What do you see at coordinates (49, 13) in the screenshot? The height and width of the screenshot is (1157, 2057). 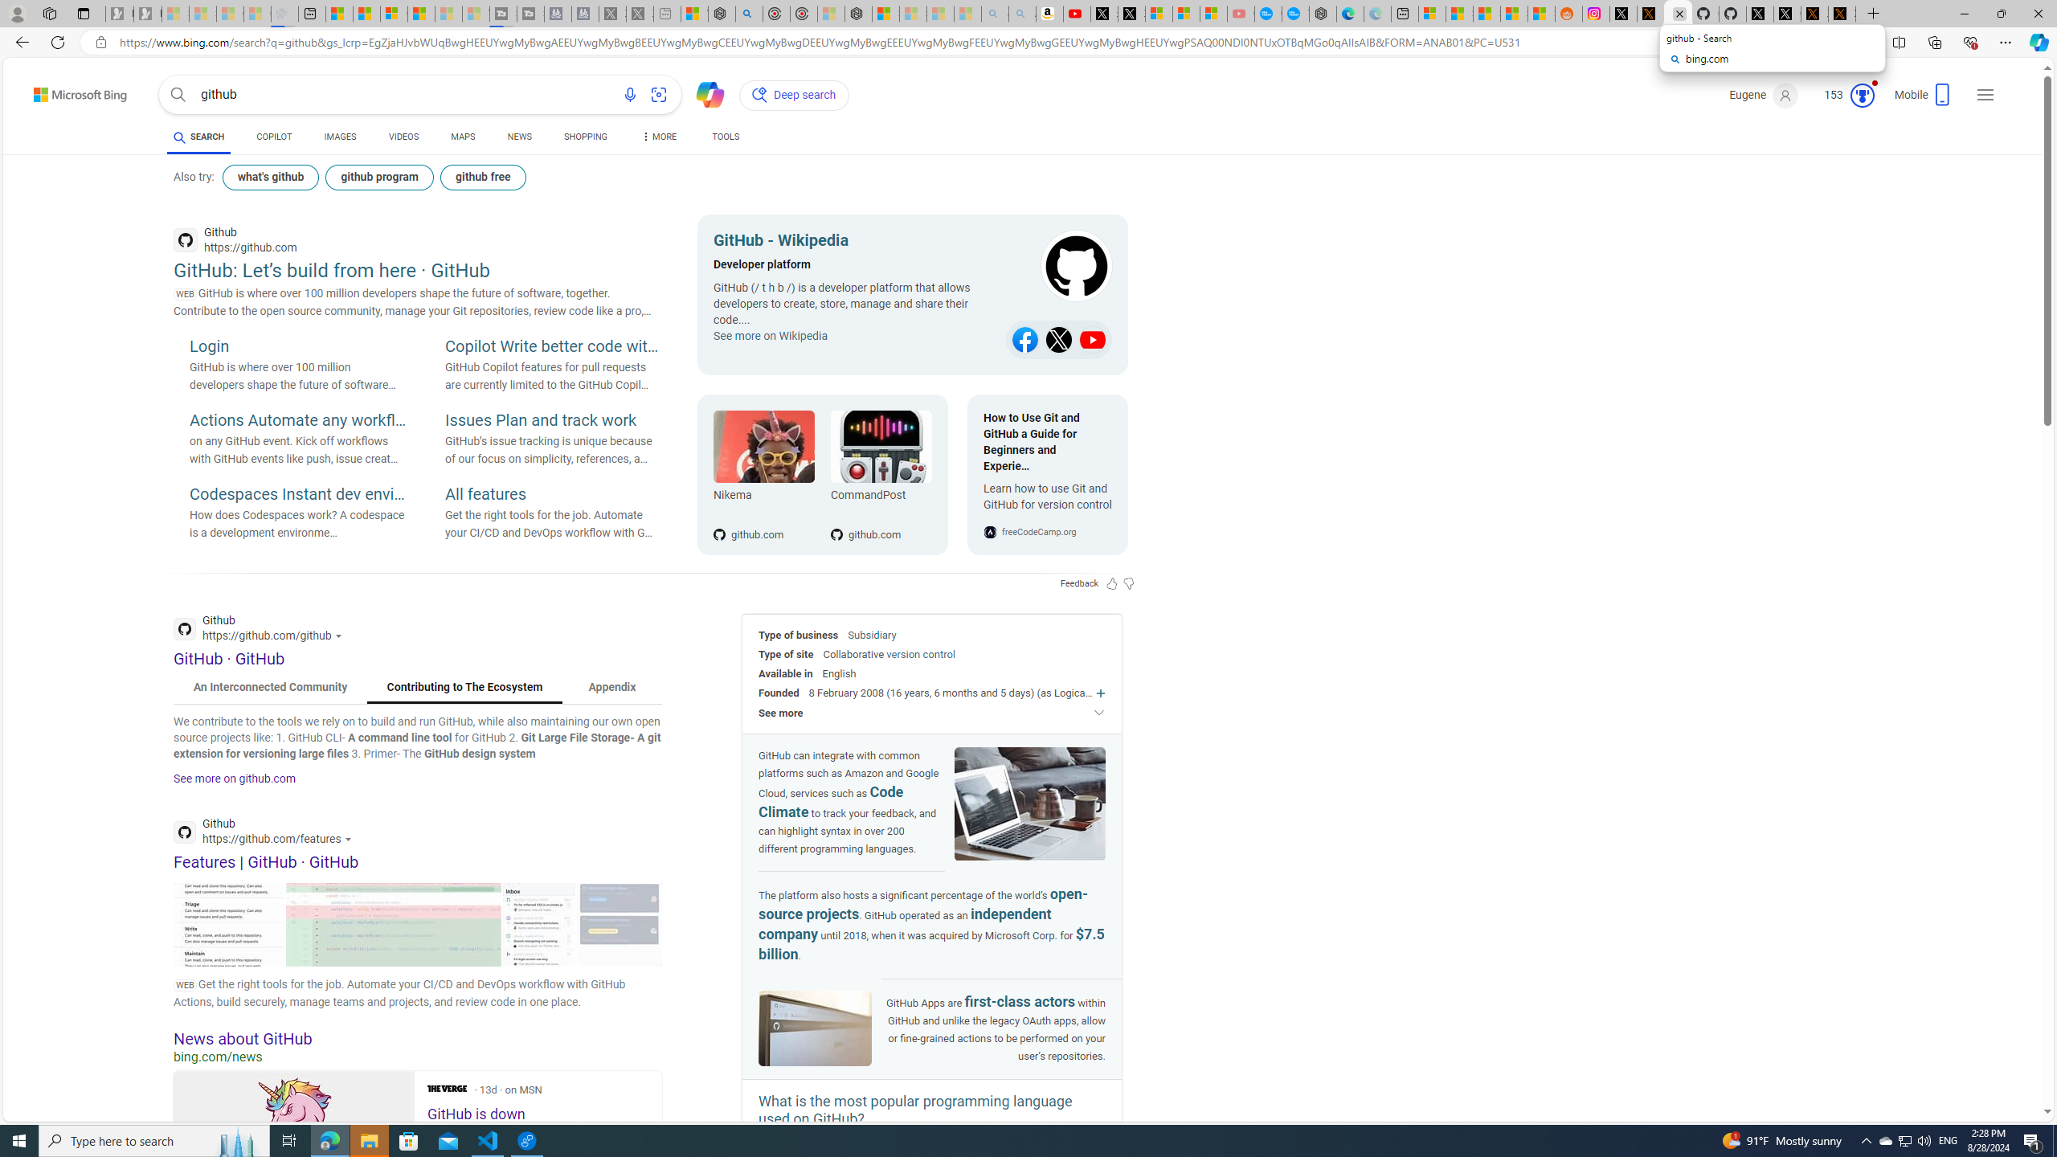 I see `Workspaces` at bounding box center [49, 13].